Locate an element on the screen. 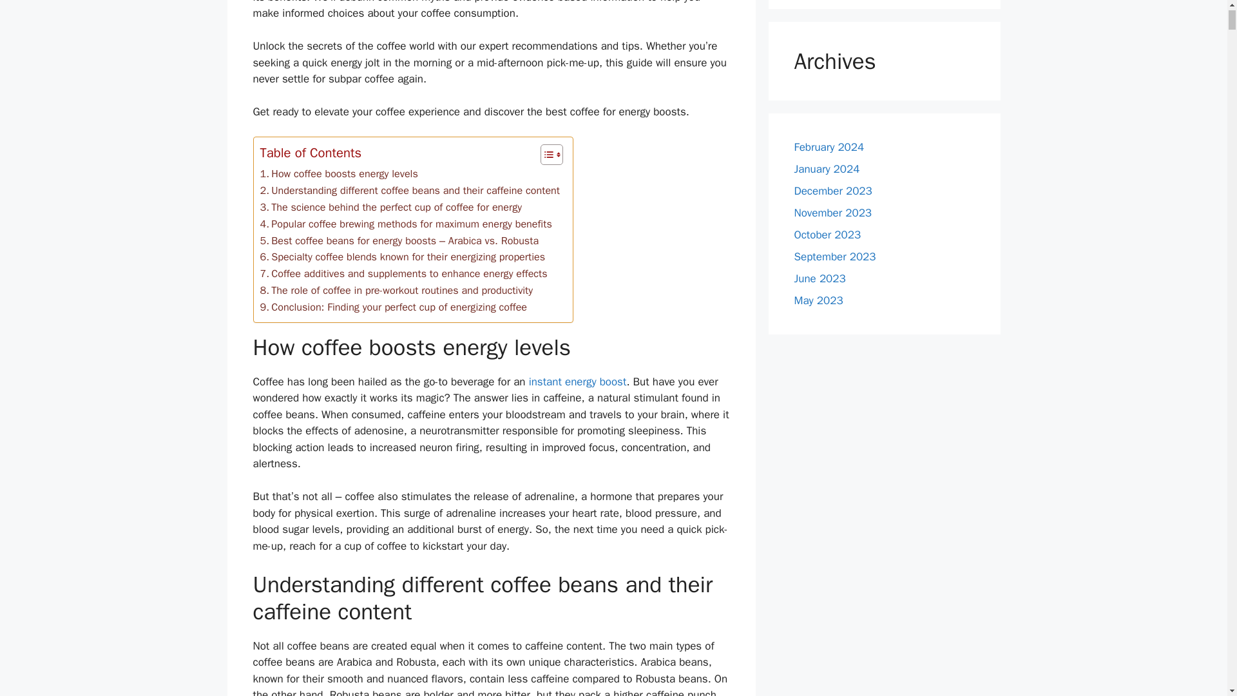  The role of coffee in pre-workout routines and productivity is located at coordinates (396, 291).